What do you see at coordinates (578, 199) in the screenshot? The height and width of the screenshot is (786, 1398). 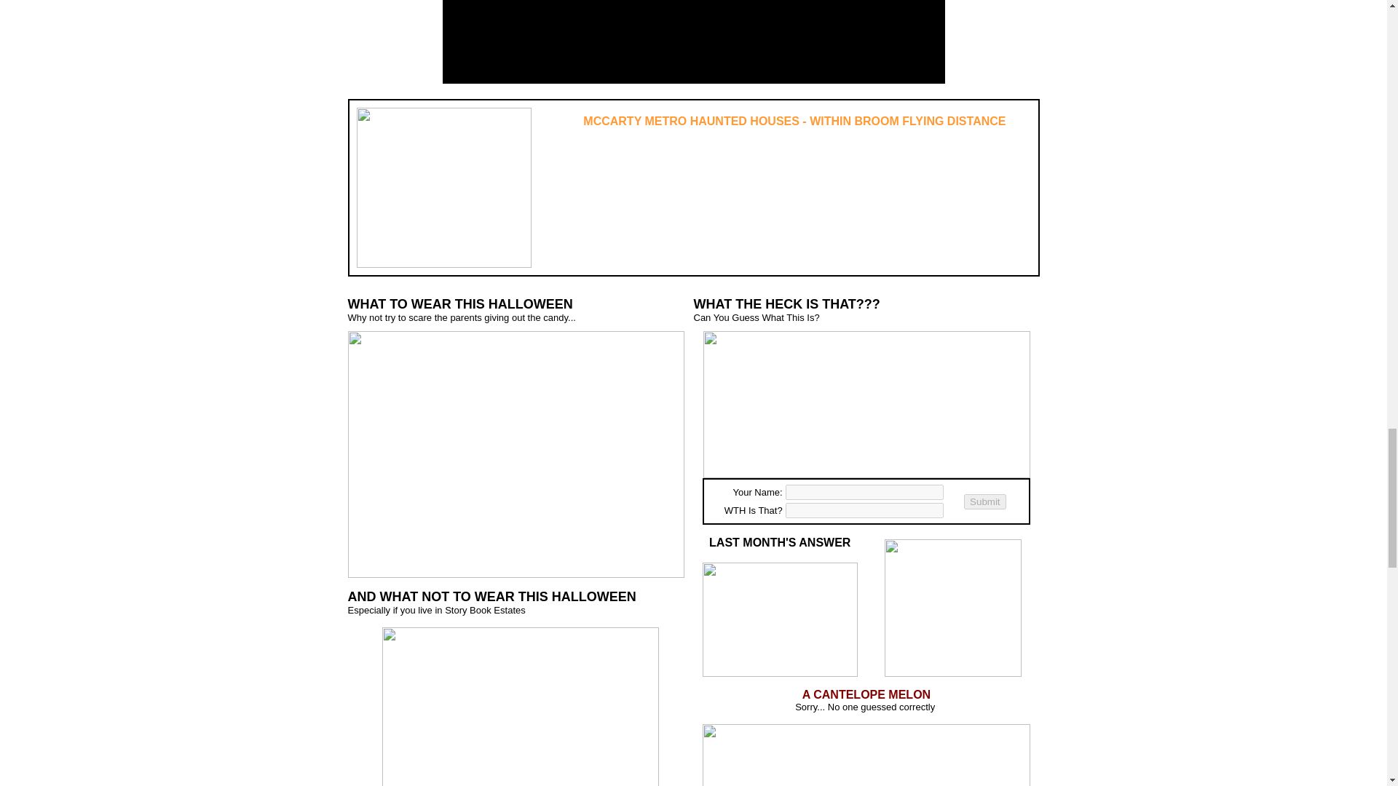 I see `View all posts filed under California` at bounding box center [578, 199].